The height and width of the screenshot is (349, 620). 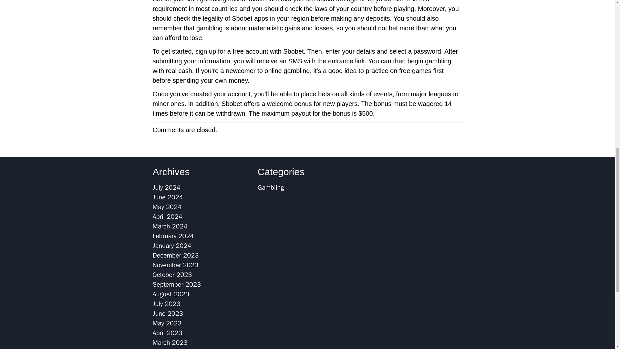 I want to click on December 2023, so click(x=175, y=255).